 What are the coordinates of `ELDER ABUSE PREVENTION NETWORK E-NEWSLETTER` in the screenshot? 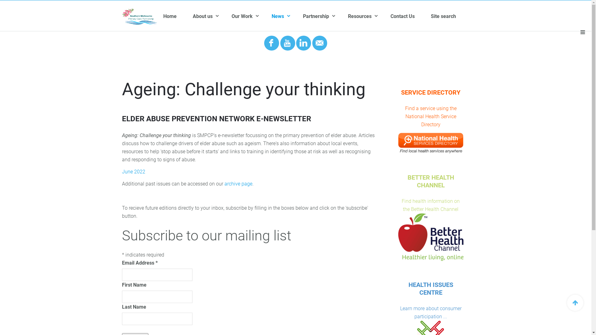 It's located at (216, 119).